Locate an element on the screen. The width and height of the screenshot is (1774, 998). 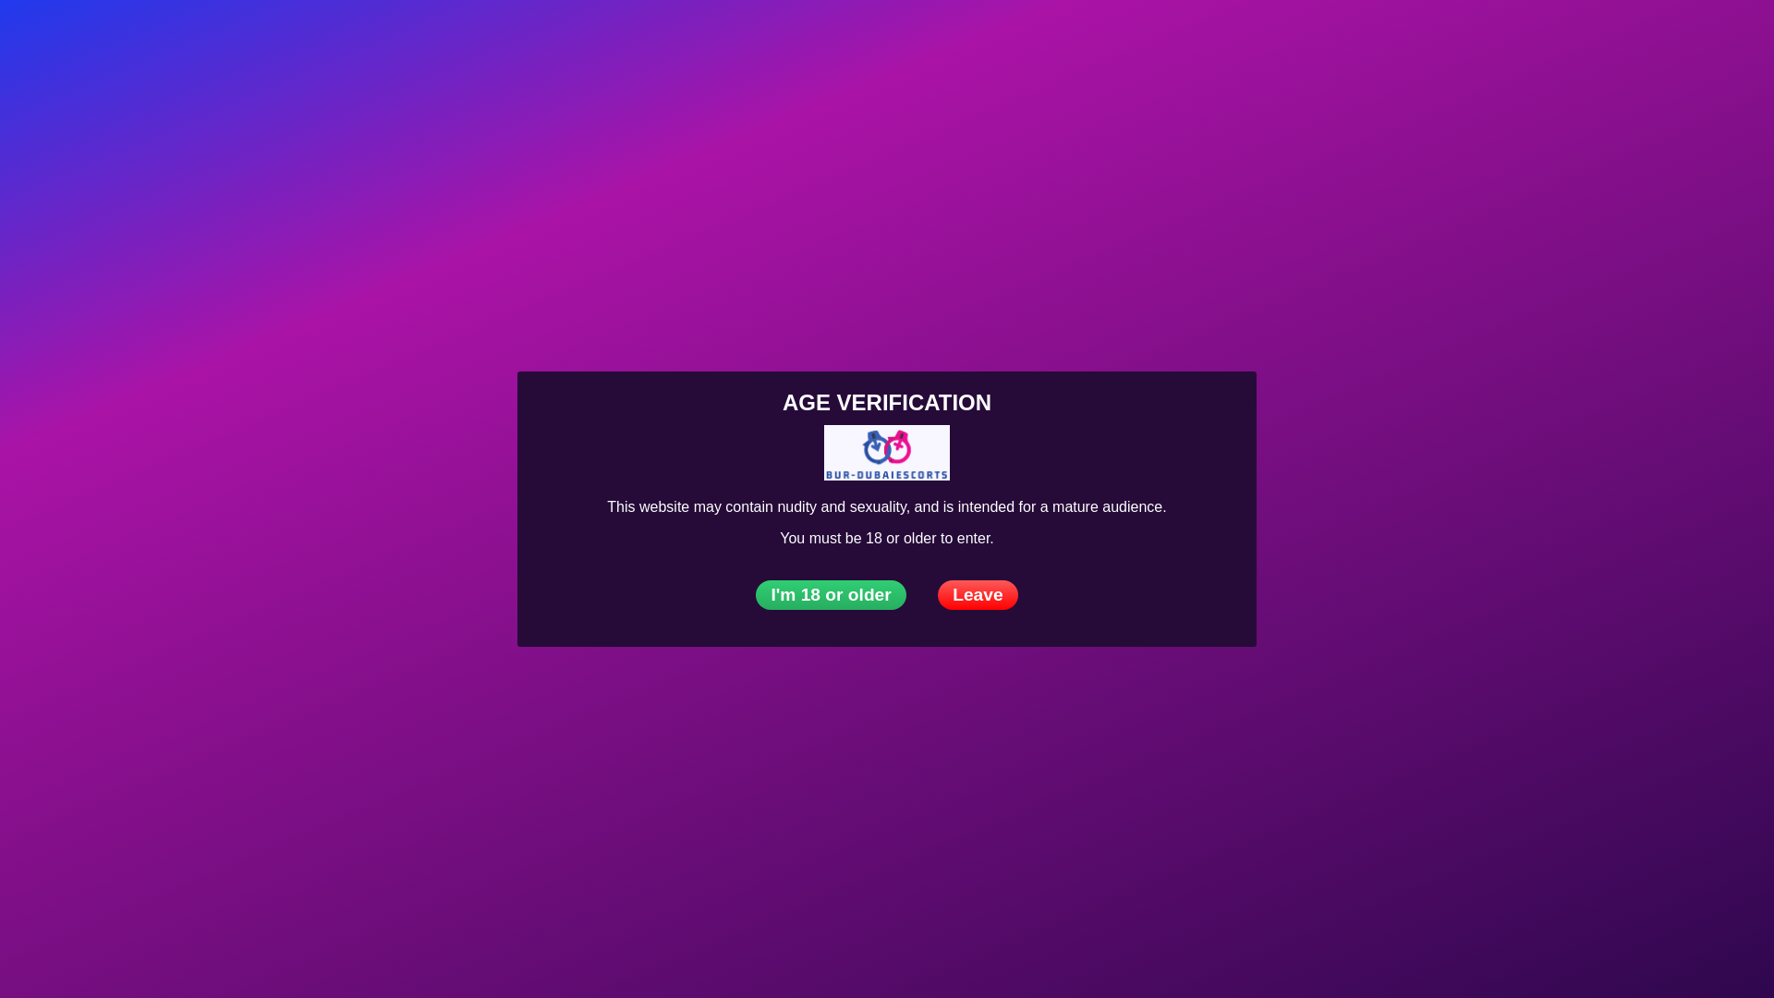
Home is located at coordinates (187, 41).